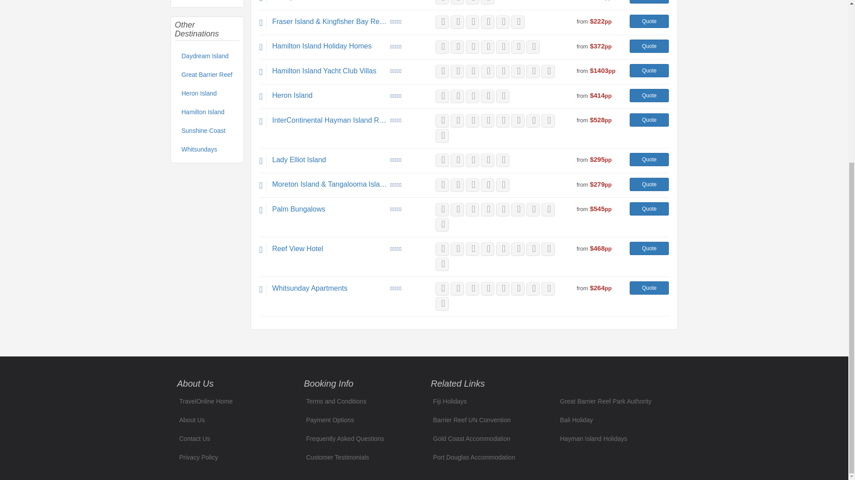  What do you see at coordinates (207, 75) in the screenshot?
I see `Great Barrier Reef` at bounding box center [207, 75].